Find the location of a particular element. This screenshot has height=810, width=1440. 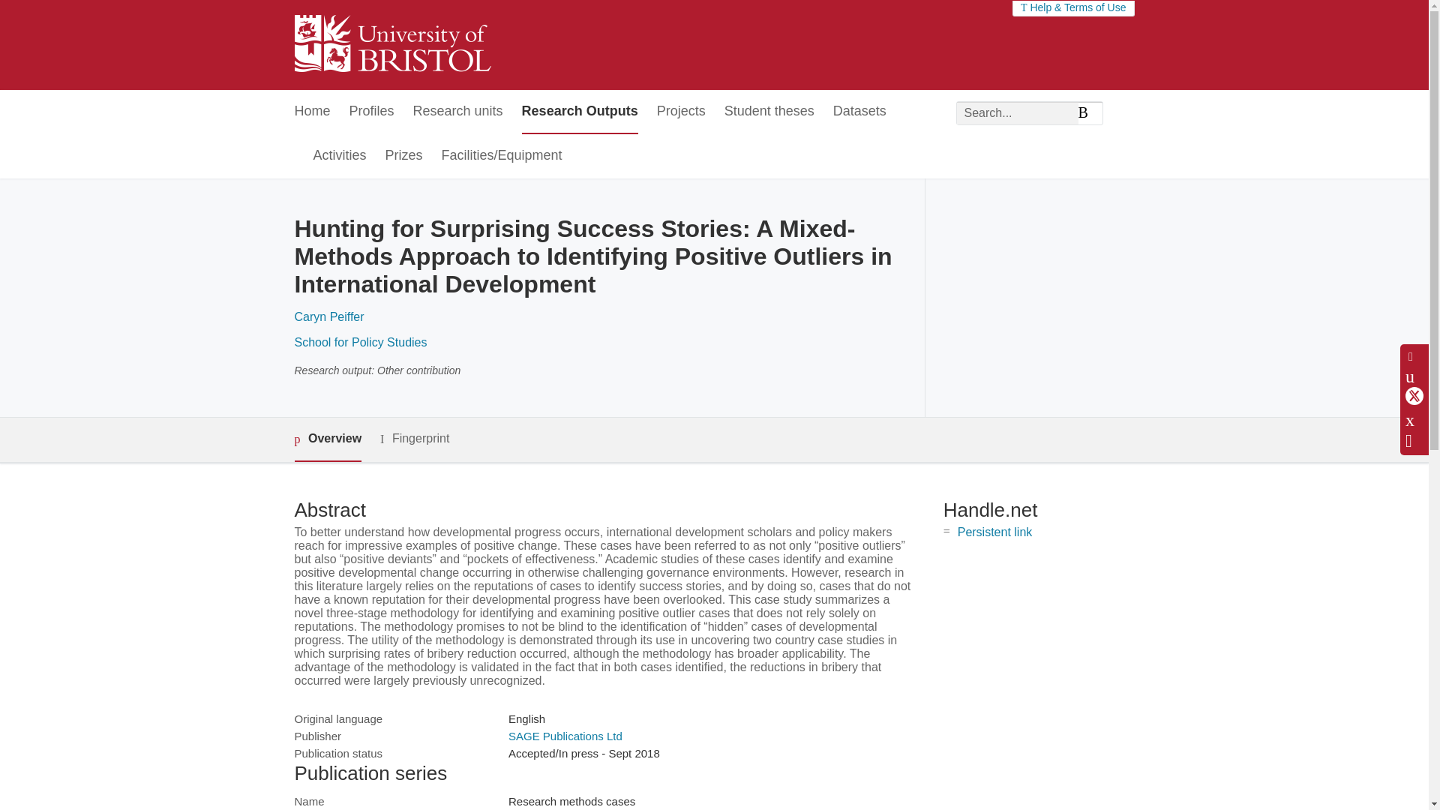

SAGE Publications Ltd is located at coordinates (565, 736).